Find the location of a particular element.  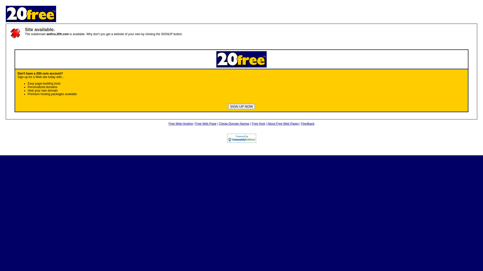

About Free Web Pages is located at coordinates (283, 124).